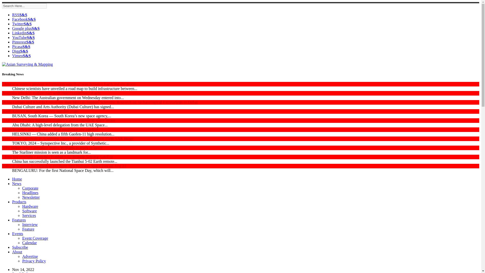 Image resolution: width=485 pixels, height=273 pixels. Describe the element at coordinates (30, 256) in the screenshot. I see `Advertise` at that location.